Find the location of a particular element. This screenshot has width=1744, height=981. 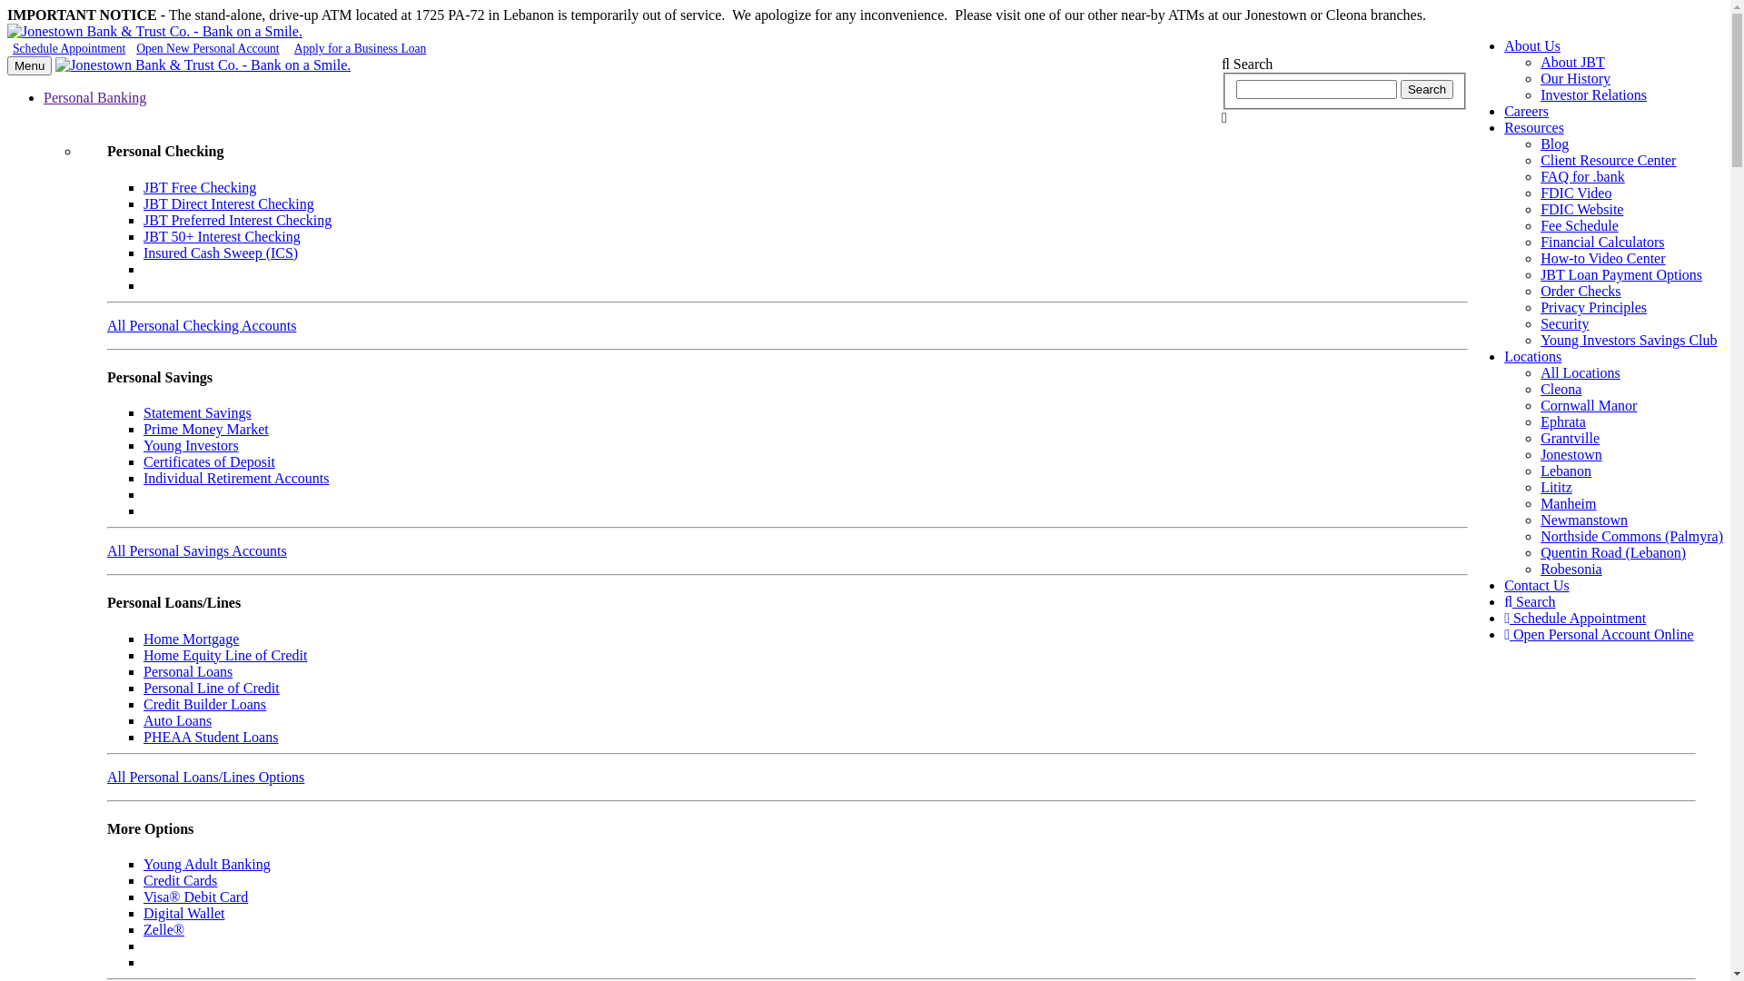

Schedule Appointment is located at coordinates (69, 49).